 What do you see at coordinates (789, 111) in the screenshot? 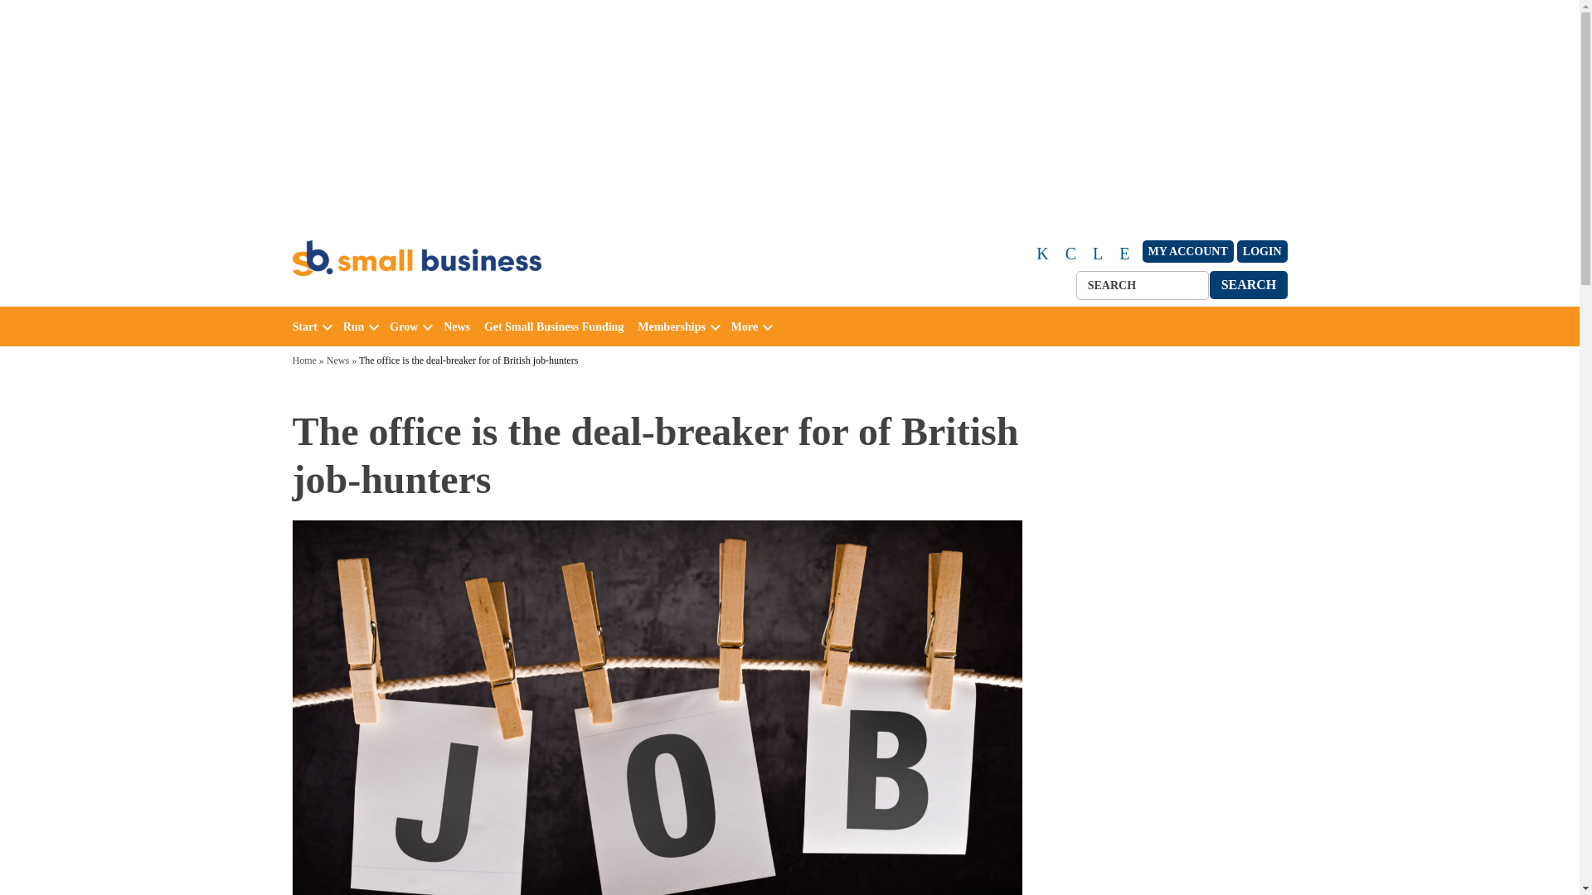
I see `3rd party ad content` at bounding box center [789, 111].